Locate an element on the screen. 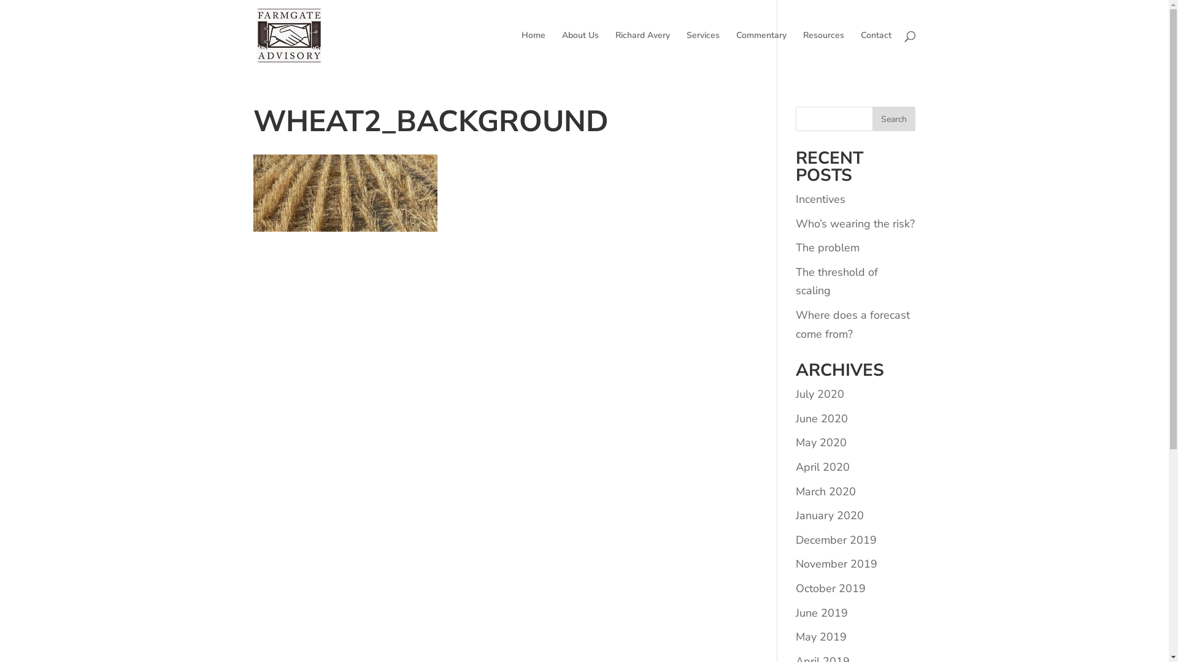 The width and height of the screenshot is (1178, 662). June 2019 is located at coordinates (822, 613).